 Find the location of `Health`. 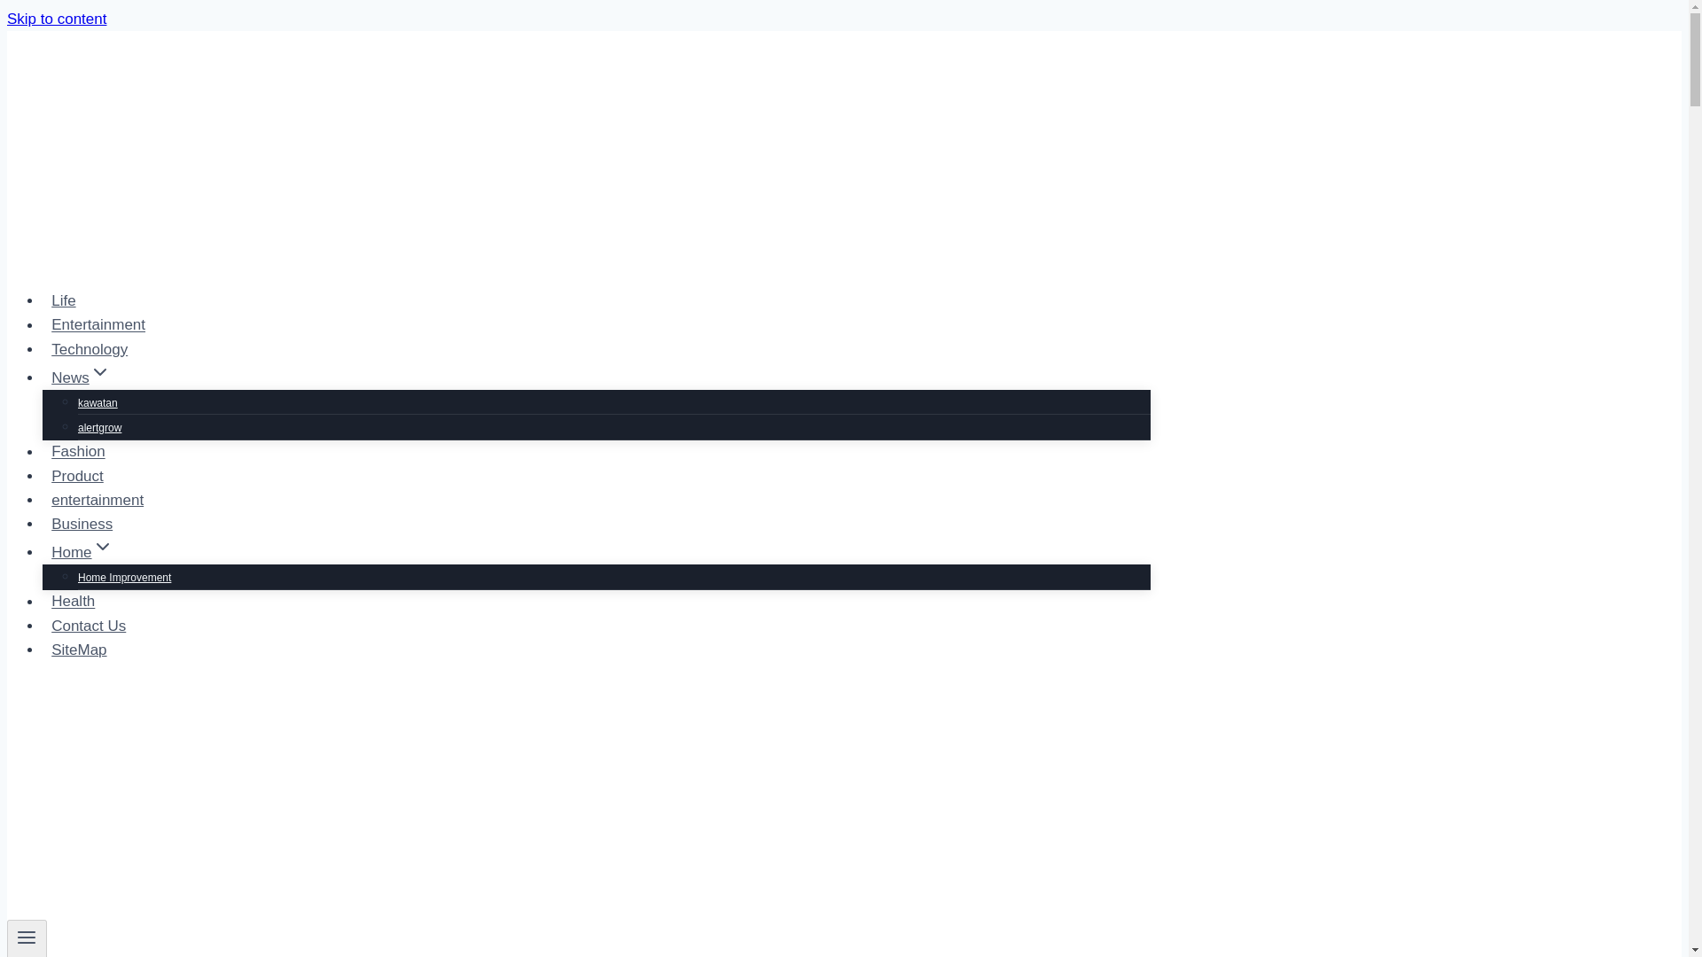

Health is located at coordinates (73, 601).